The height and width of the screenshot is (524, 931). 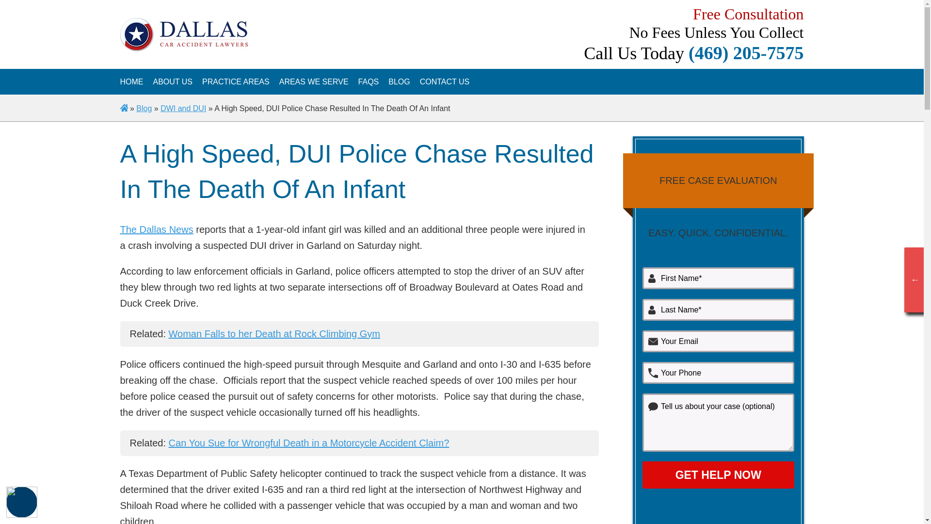 I want to click on Get Help Now, so click(x=718, y=475).